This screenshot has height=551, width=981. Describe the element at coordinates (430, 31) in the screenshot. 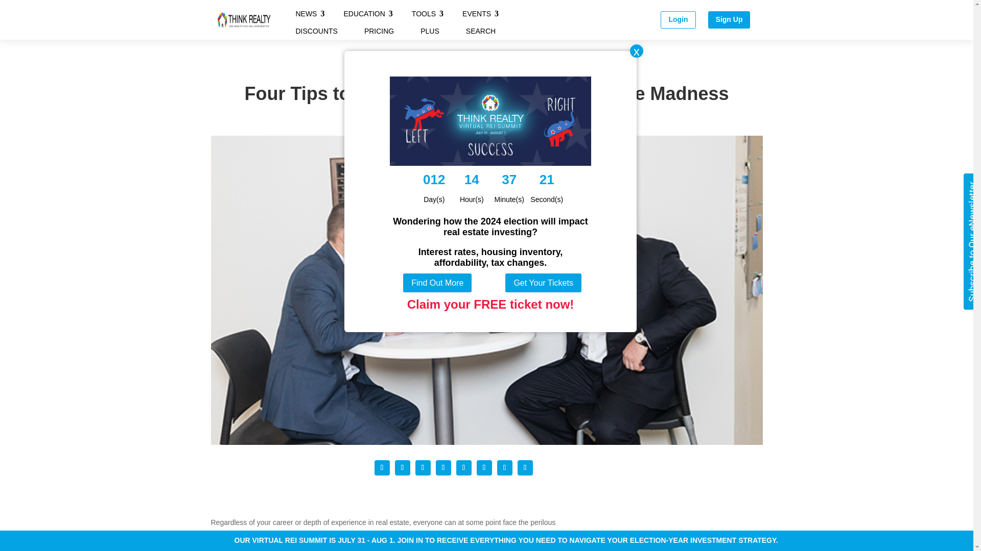

I see `PLUS` at that location.